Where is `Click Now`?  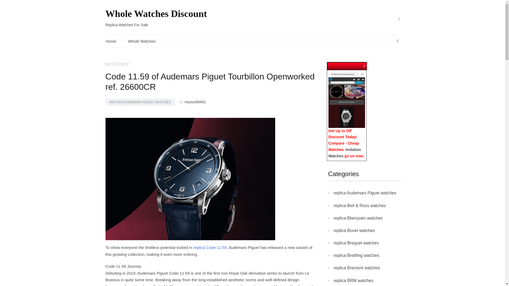 Click Now is located at coordinates (346, 99).